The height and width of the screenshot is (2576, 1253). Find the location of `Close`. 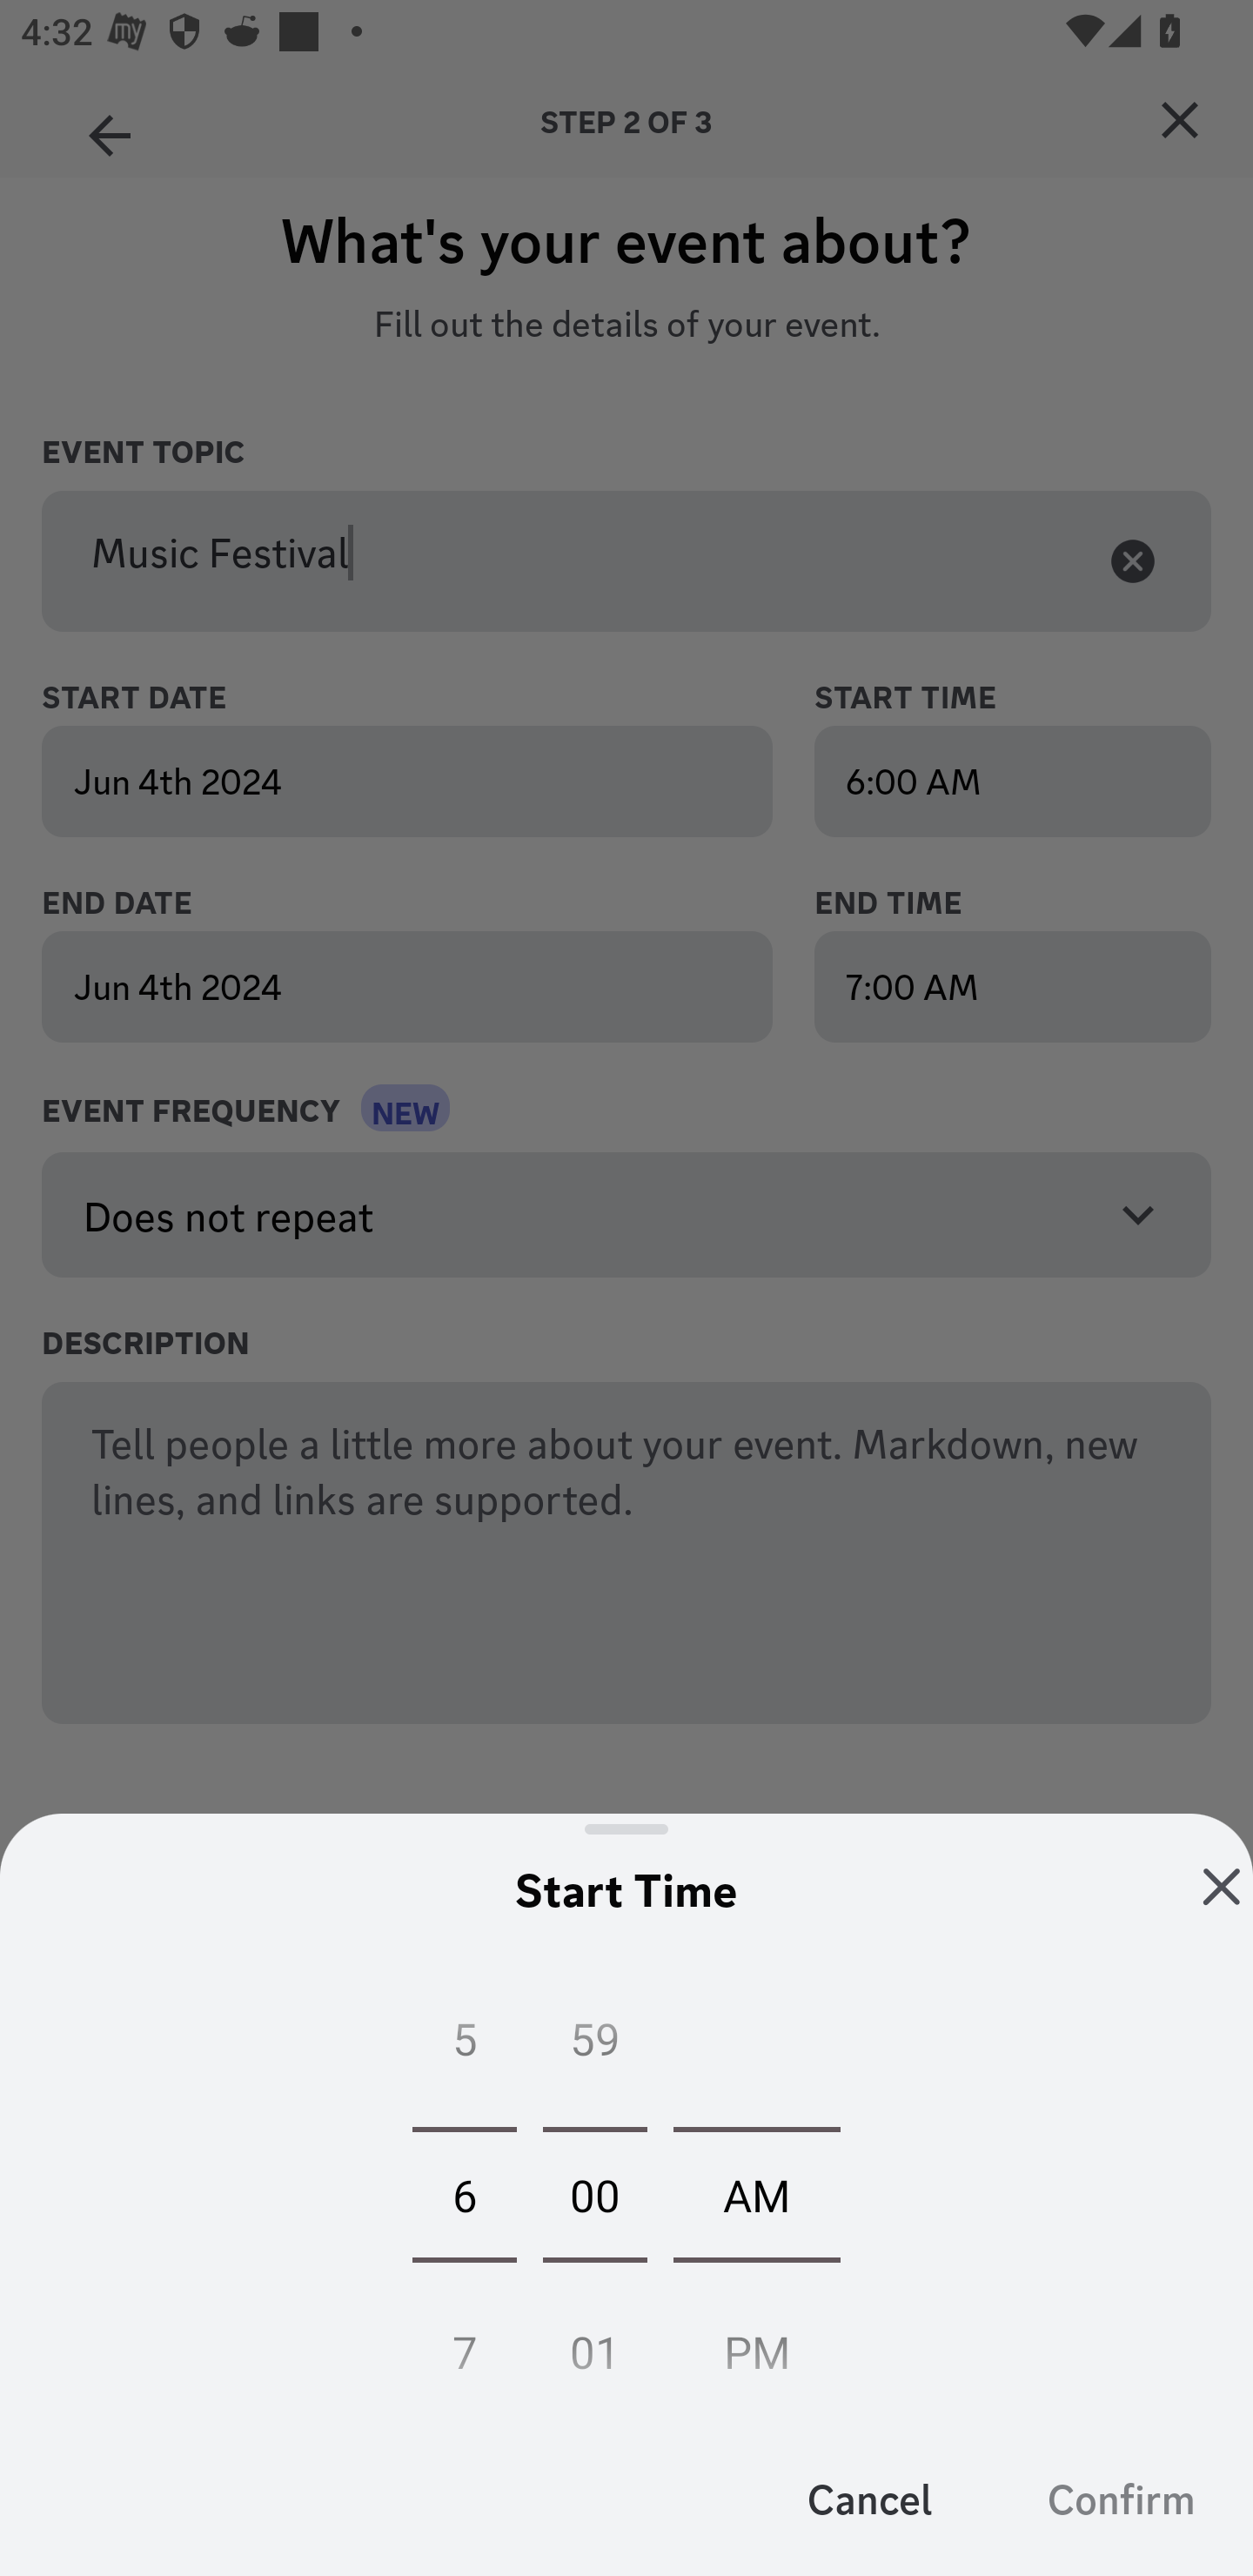

Close is located at coordinates (1222, 1887).